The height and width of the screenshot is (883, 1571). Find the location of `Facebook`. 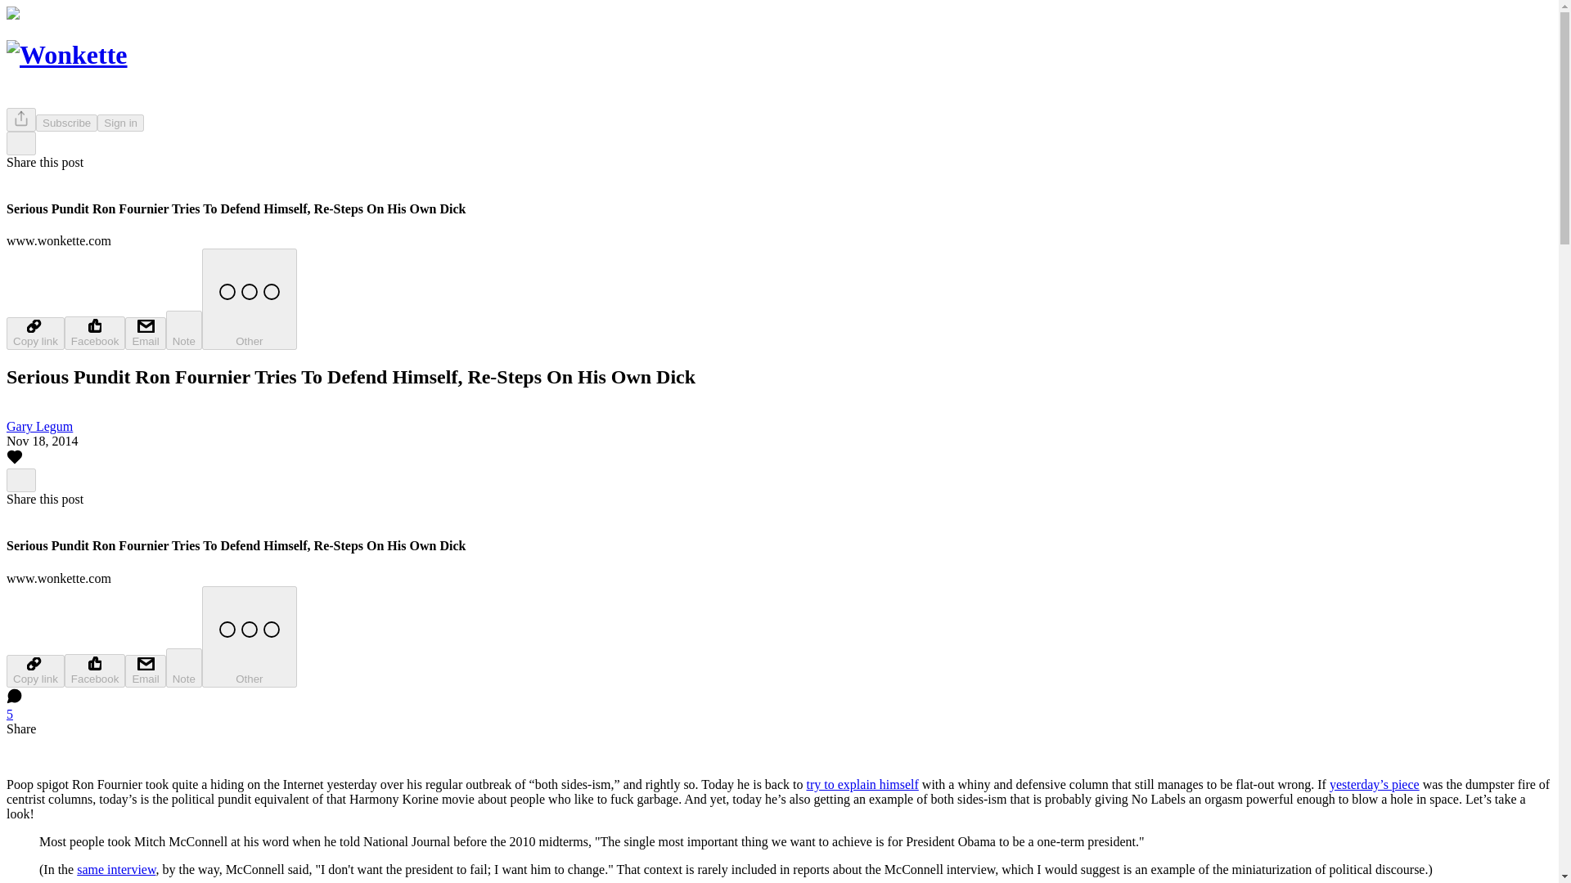

Facebook is located at coordinates (95, 670).